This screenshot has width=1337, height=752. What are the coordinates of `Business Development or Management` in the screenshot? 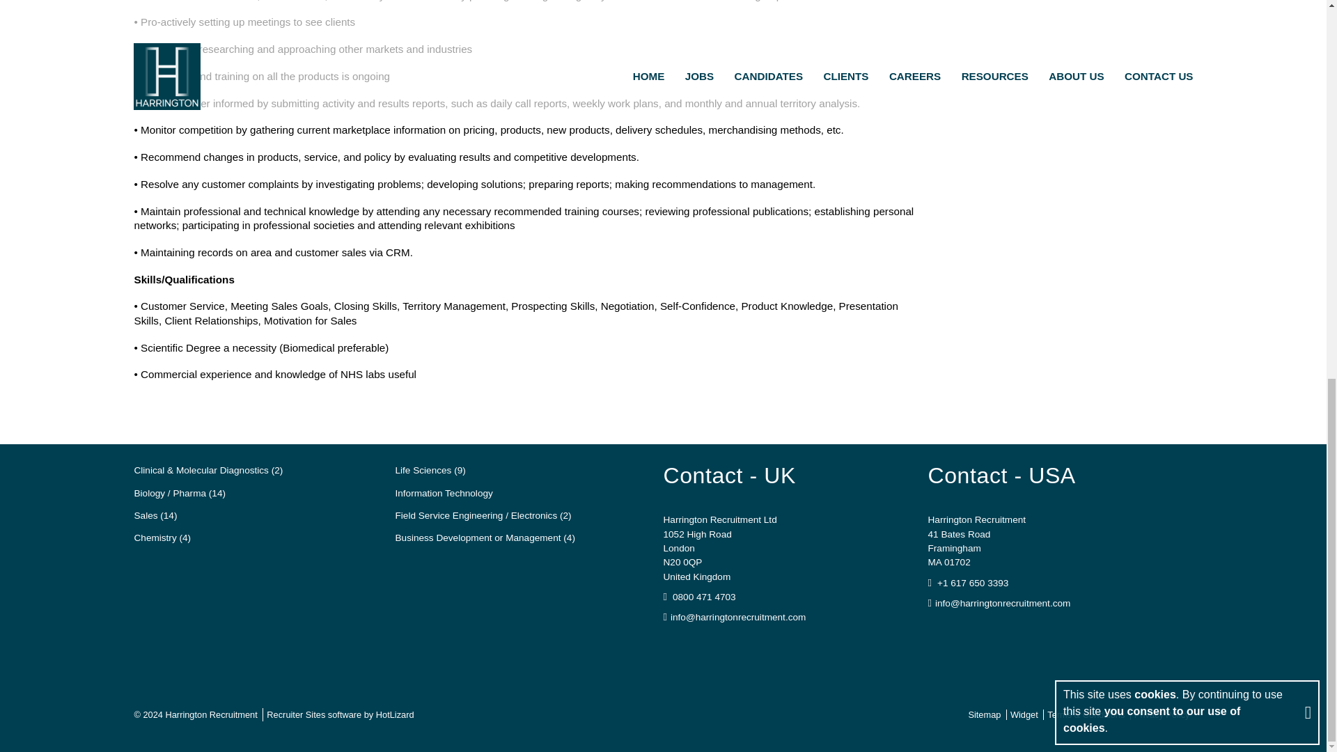 It's located at (485, 538).